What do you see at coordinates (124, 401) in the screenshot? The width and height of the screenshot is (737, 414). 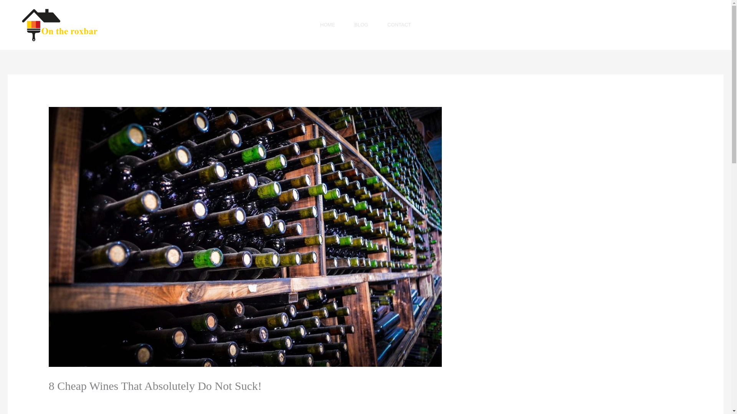 I see `Uncategorized` at bounding box center [124, 401].